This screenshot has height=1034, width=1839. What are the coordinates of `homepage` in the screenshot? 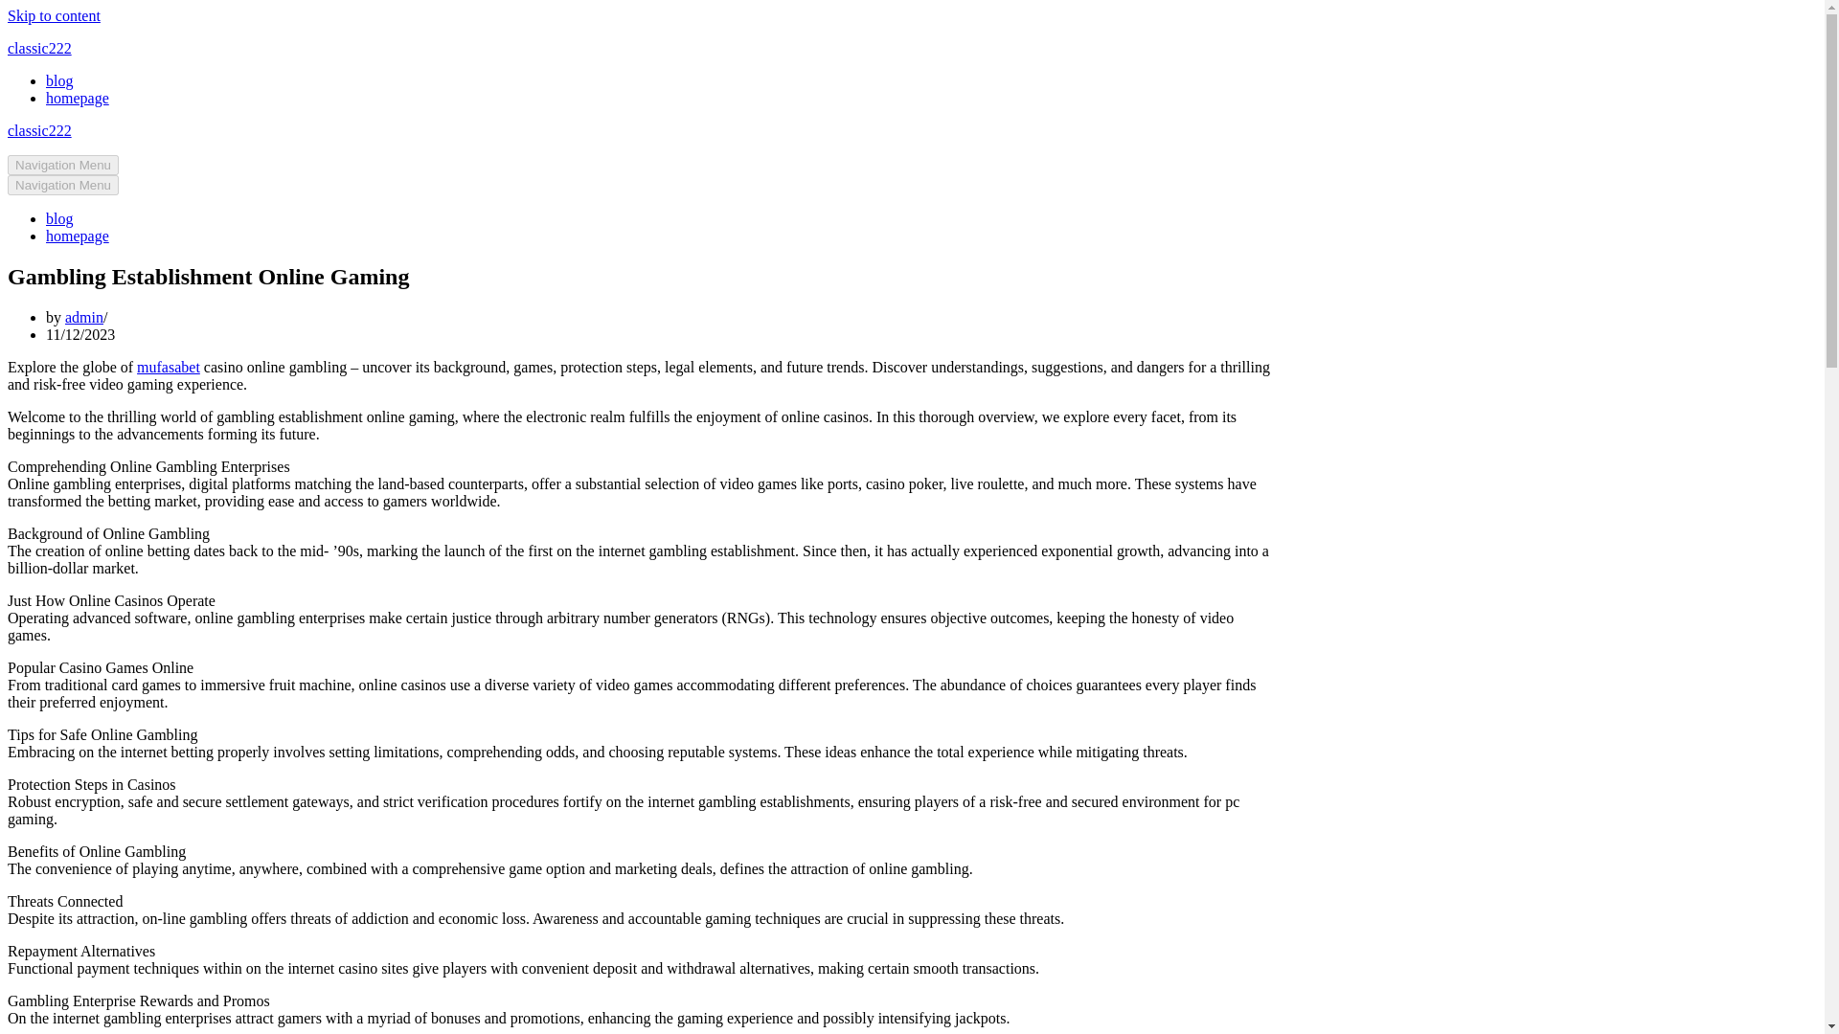 It's located at (77, 98).